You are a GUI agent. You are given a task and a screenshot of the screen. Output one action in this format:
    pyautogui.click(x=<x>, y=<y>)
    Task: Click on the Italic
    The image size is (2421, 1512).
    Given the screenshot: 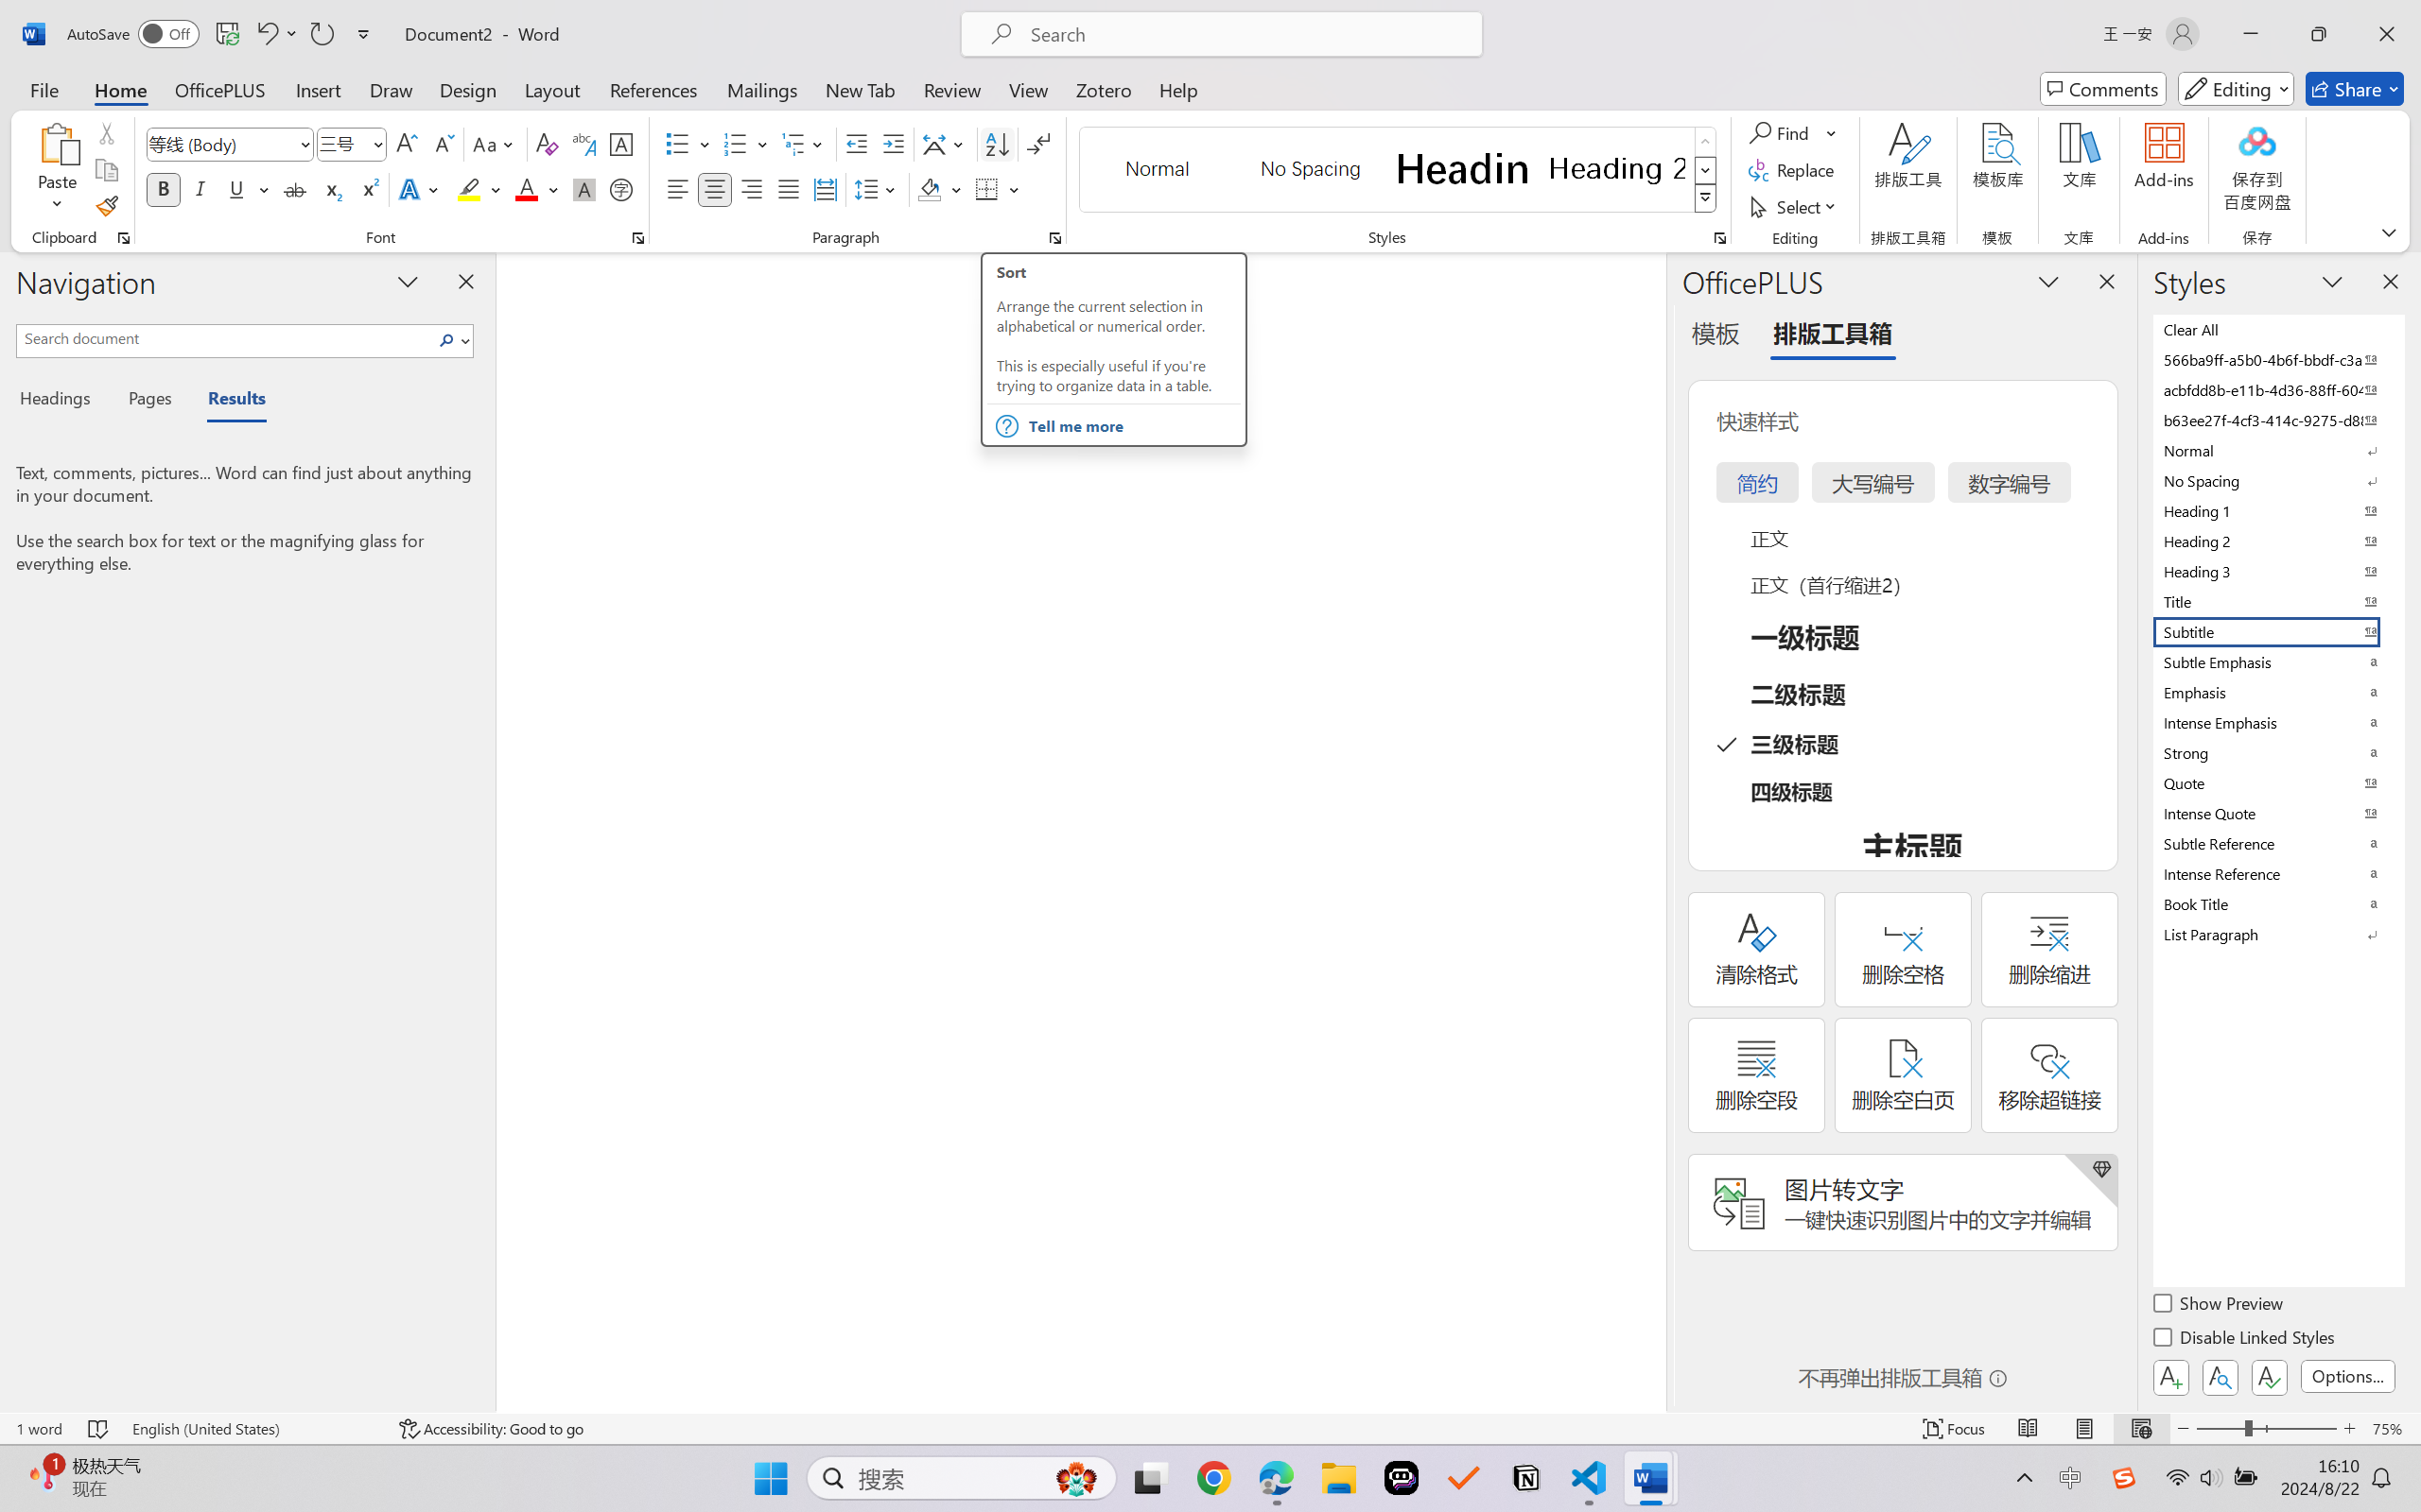 What is the action you would take?
    pyautogui.click(x=200, y=189)
    